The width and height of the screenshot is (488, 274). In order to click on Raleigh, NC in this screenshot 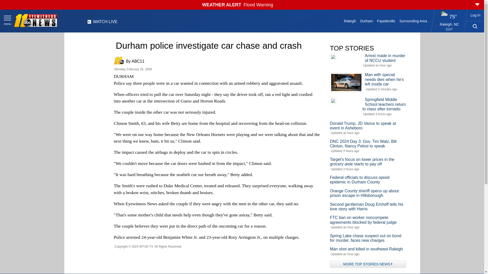, I will do `click(449, 24)`.